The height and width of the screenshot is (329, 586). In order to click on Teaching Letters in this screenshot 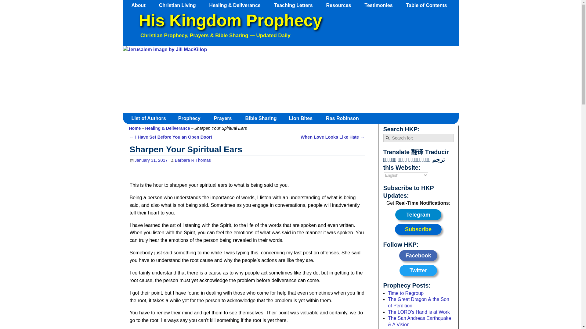, I will do `click(296, 5)`.